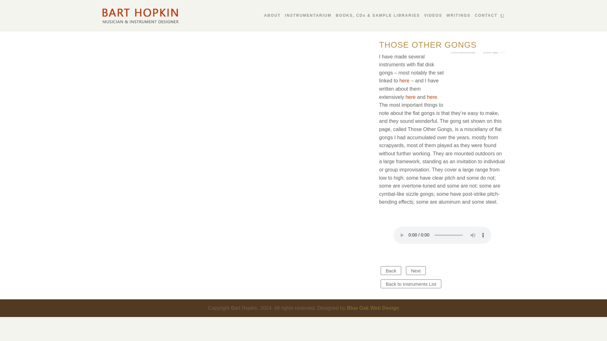 Image resolution: width=607 pixels, height=341 pixels. Describe the element at coordinates (391, 270) in the screenshot. I see `Back` at that location.